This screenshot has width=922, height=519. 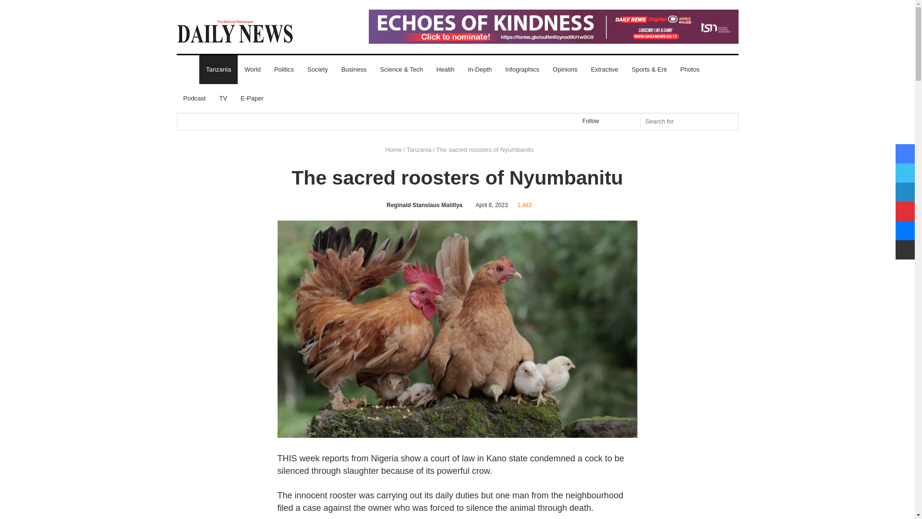 I want to click on Extractive, so click(x=604, y=69).